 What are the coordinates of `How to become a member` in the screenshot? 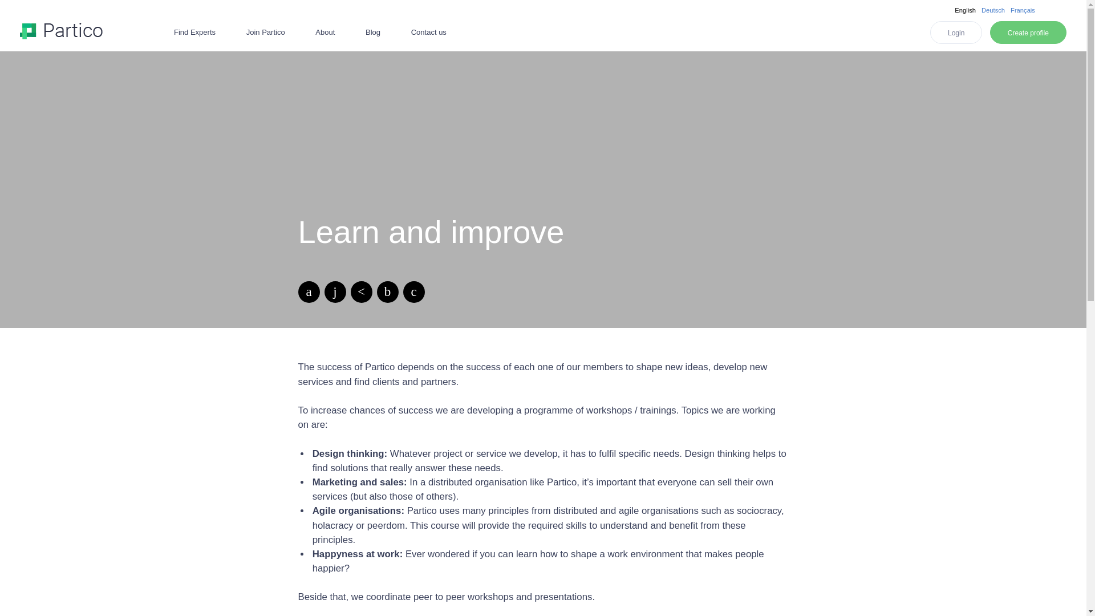 It's located at (266, 32).